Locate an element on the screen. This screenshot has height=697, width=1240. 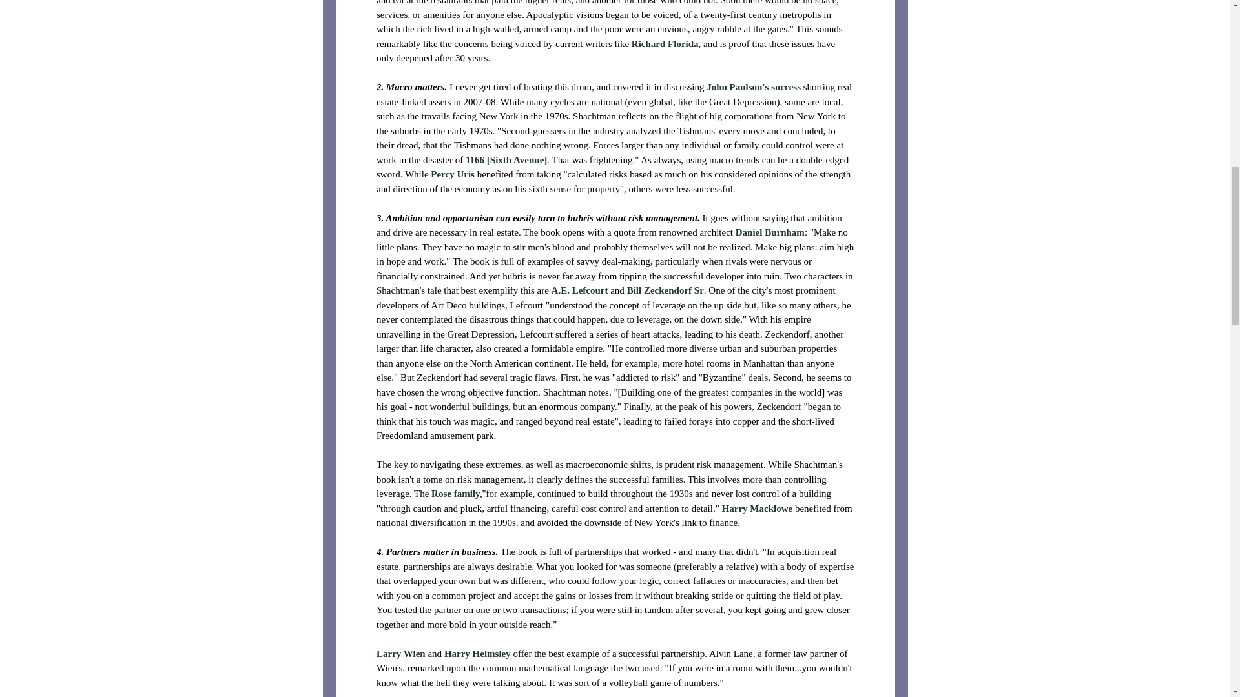
Rose family, is located at coordinates (457, 494).